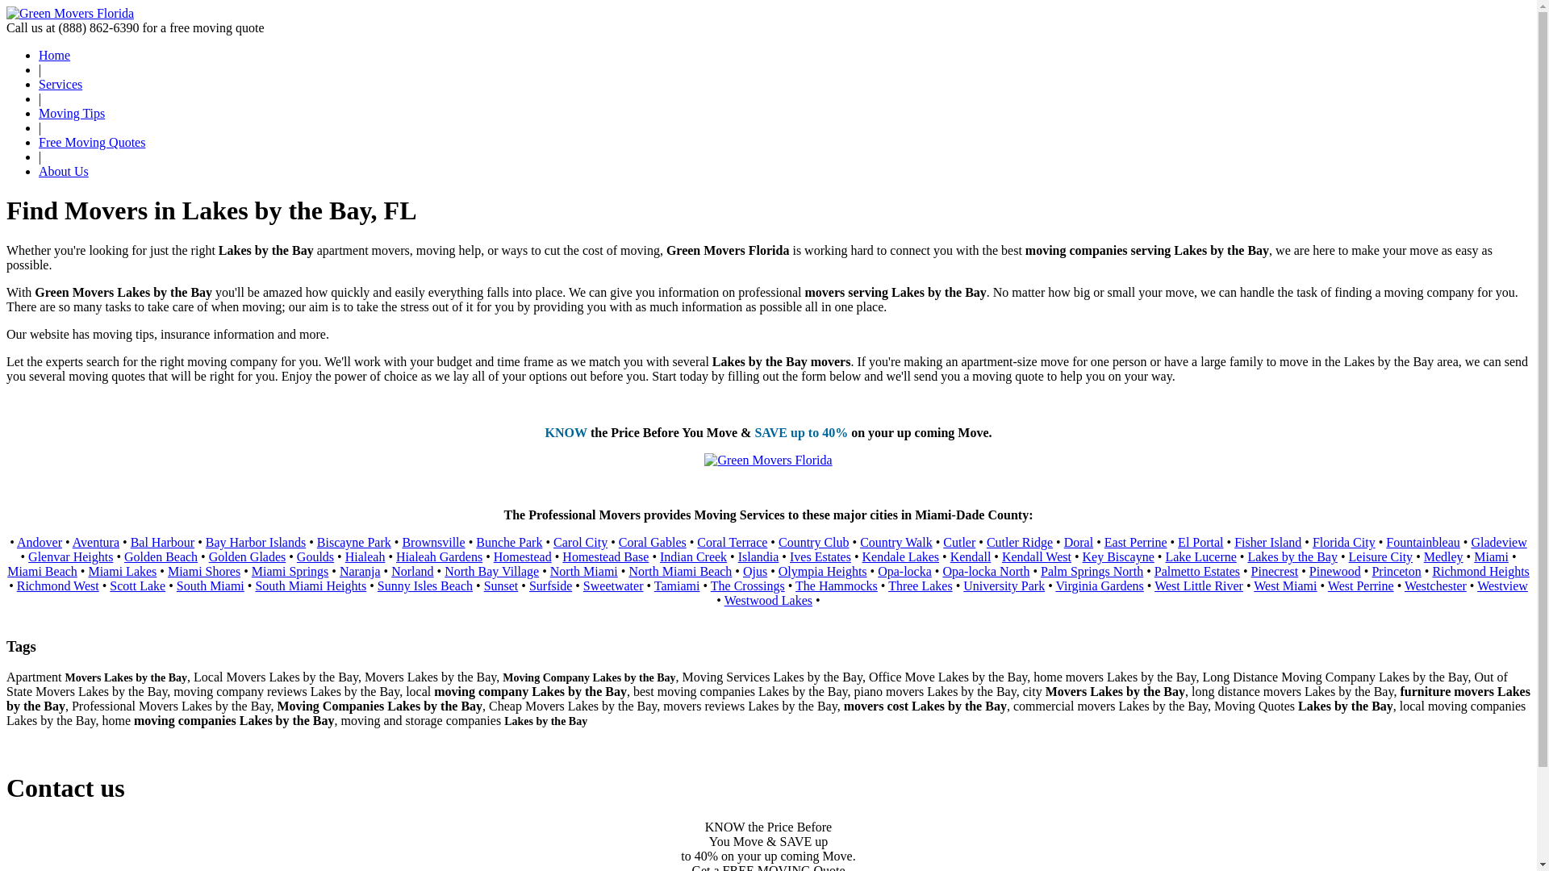  I want to click on Home, so click(54, 55).